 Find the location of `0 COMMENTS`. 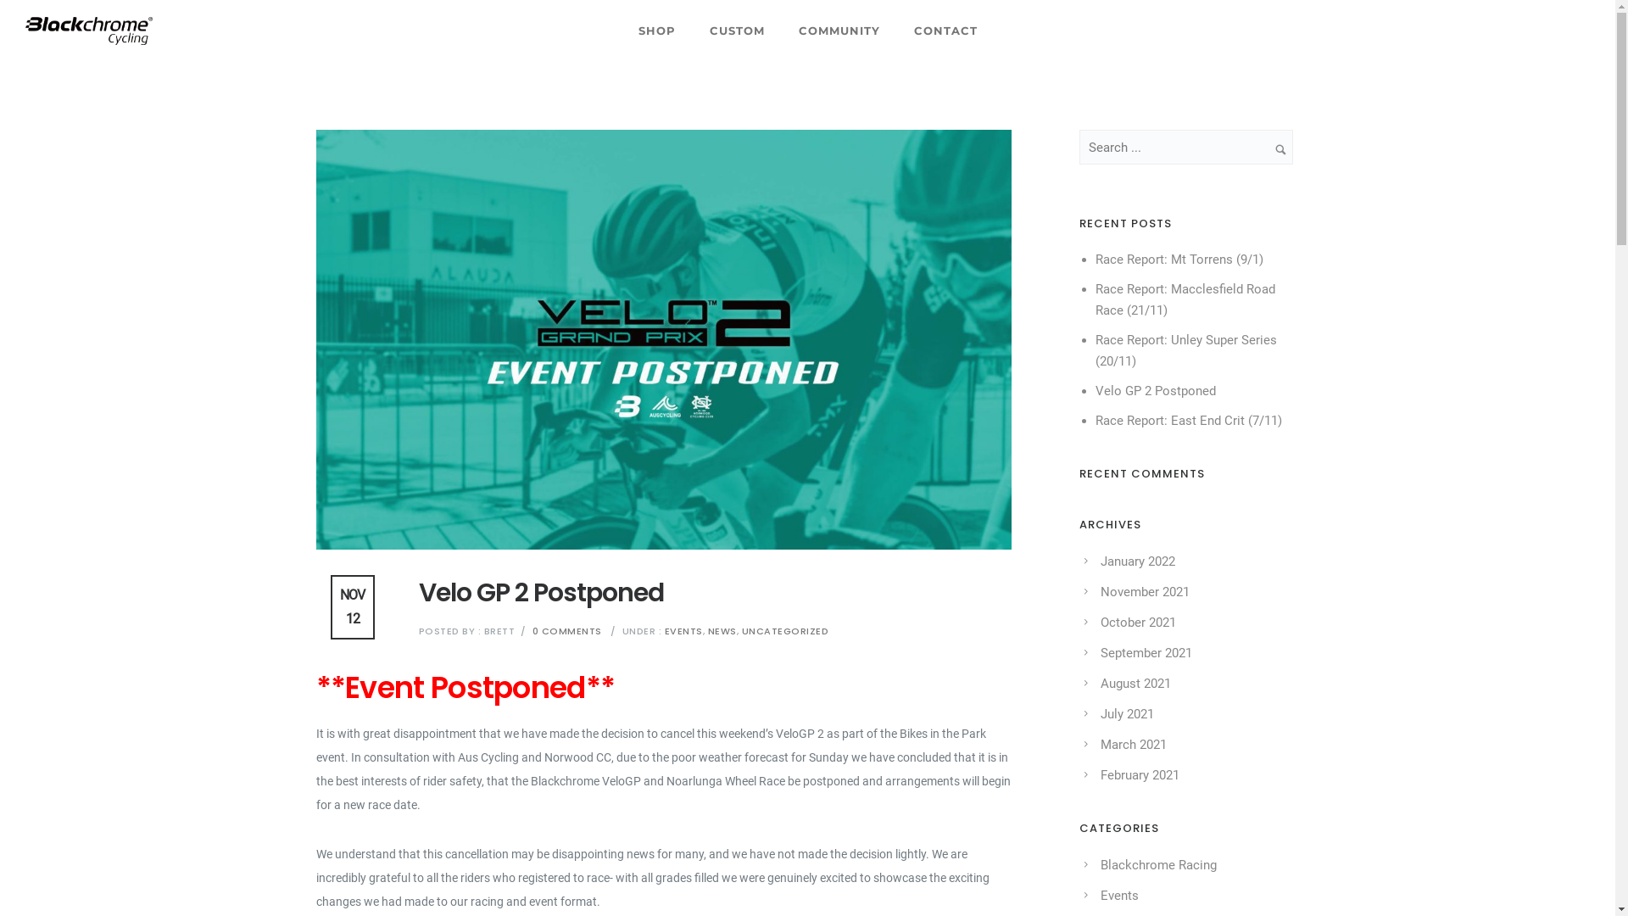

0 COMMENTS is located at coordinates (567, 631).